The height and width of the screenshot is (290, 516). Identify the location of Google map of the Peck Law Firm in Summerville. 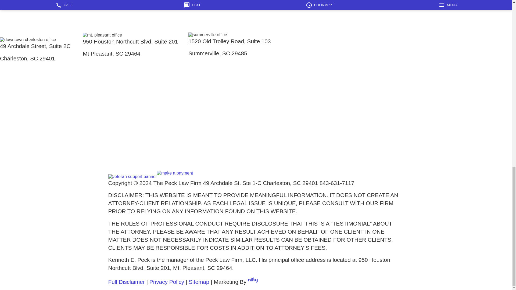
(233, 107).